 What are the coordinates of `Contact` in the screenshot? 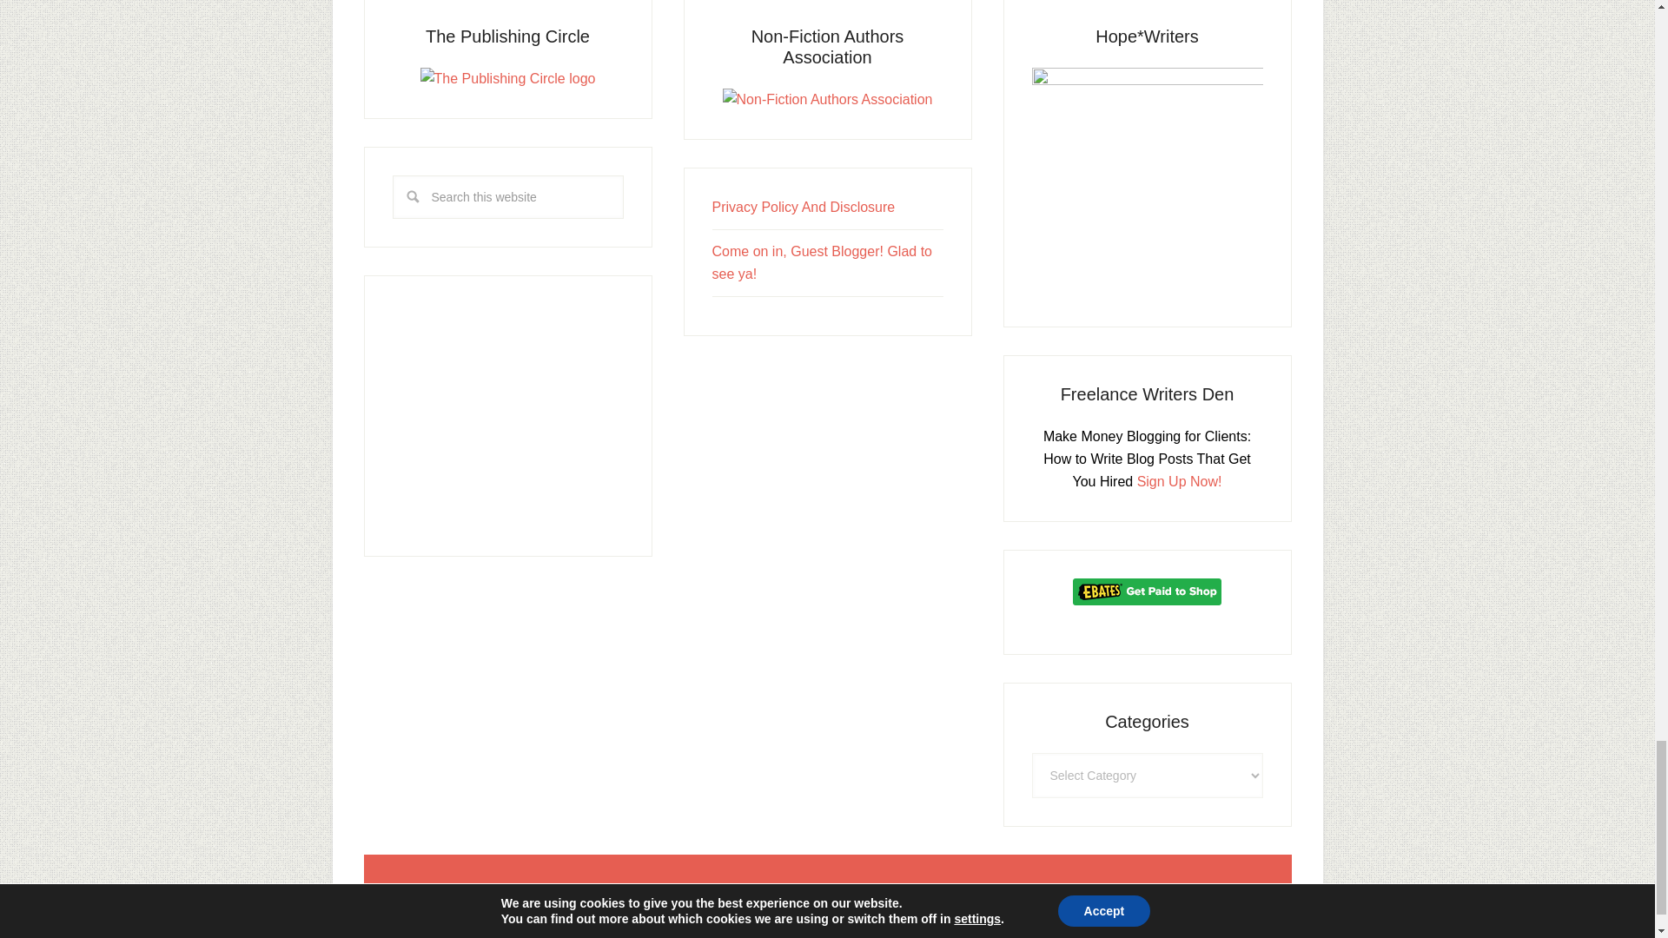 It's located at (804, 207).